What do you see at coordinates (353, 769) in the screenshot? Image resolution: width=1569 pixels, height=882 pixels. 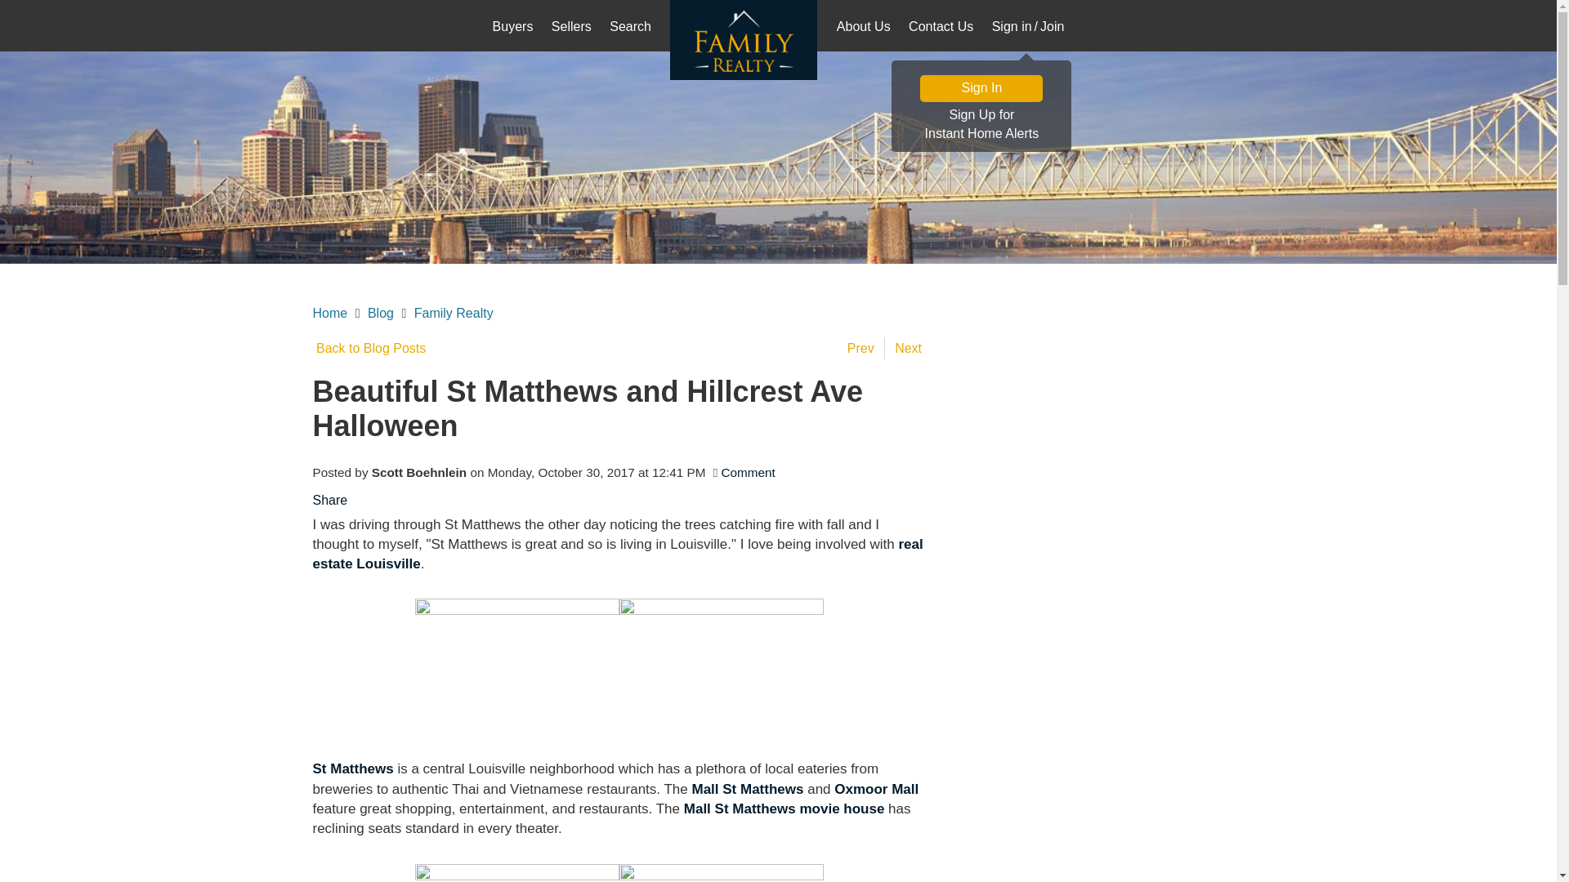 I see `St Matthews` at bounding box center [353, 769].